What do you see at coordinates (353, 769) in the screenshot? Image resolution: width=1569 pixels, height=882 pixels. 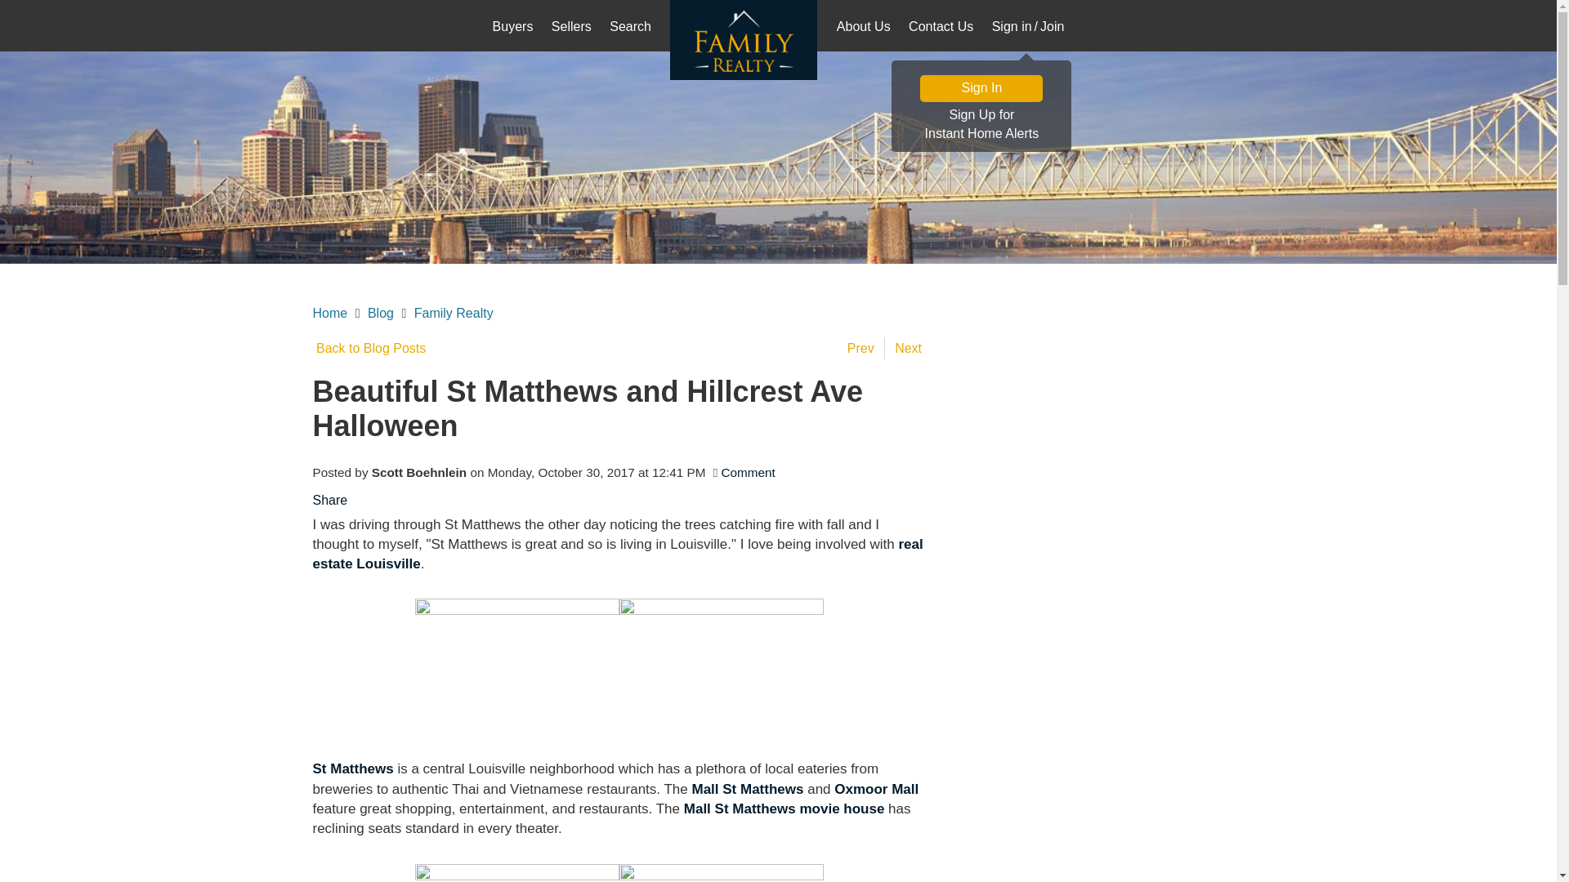 I see `St Matthews` at bounding box center [353, 769].